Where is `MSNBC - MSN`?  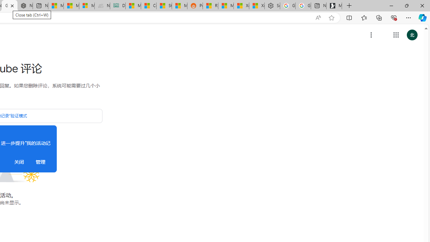
MSNBC - MSN is located at coordinates (133, 6).